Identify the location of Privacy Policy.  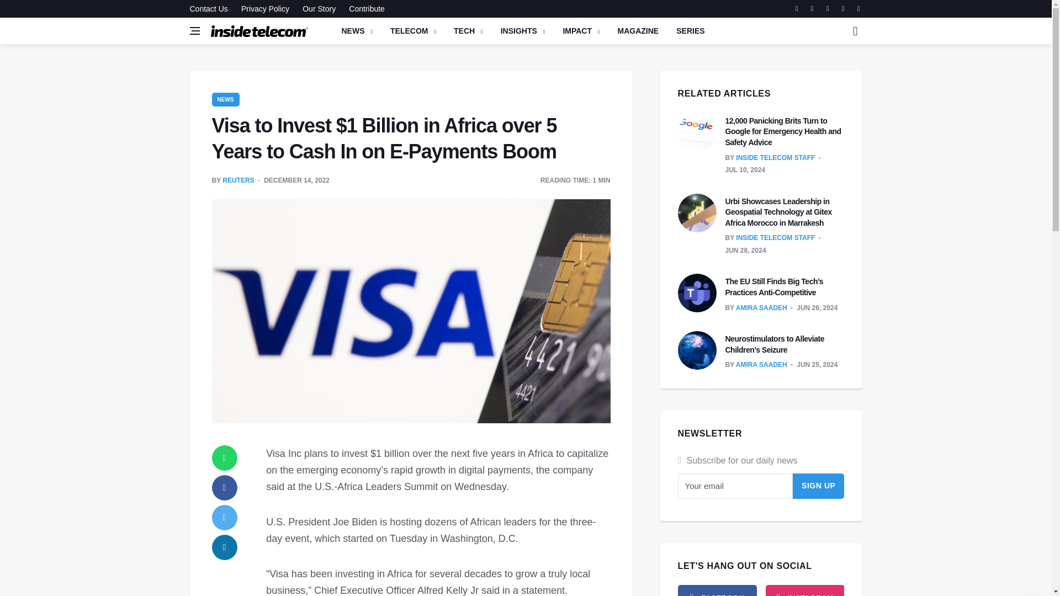
(265, 9).